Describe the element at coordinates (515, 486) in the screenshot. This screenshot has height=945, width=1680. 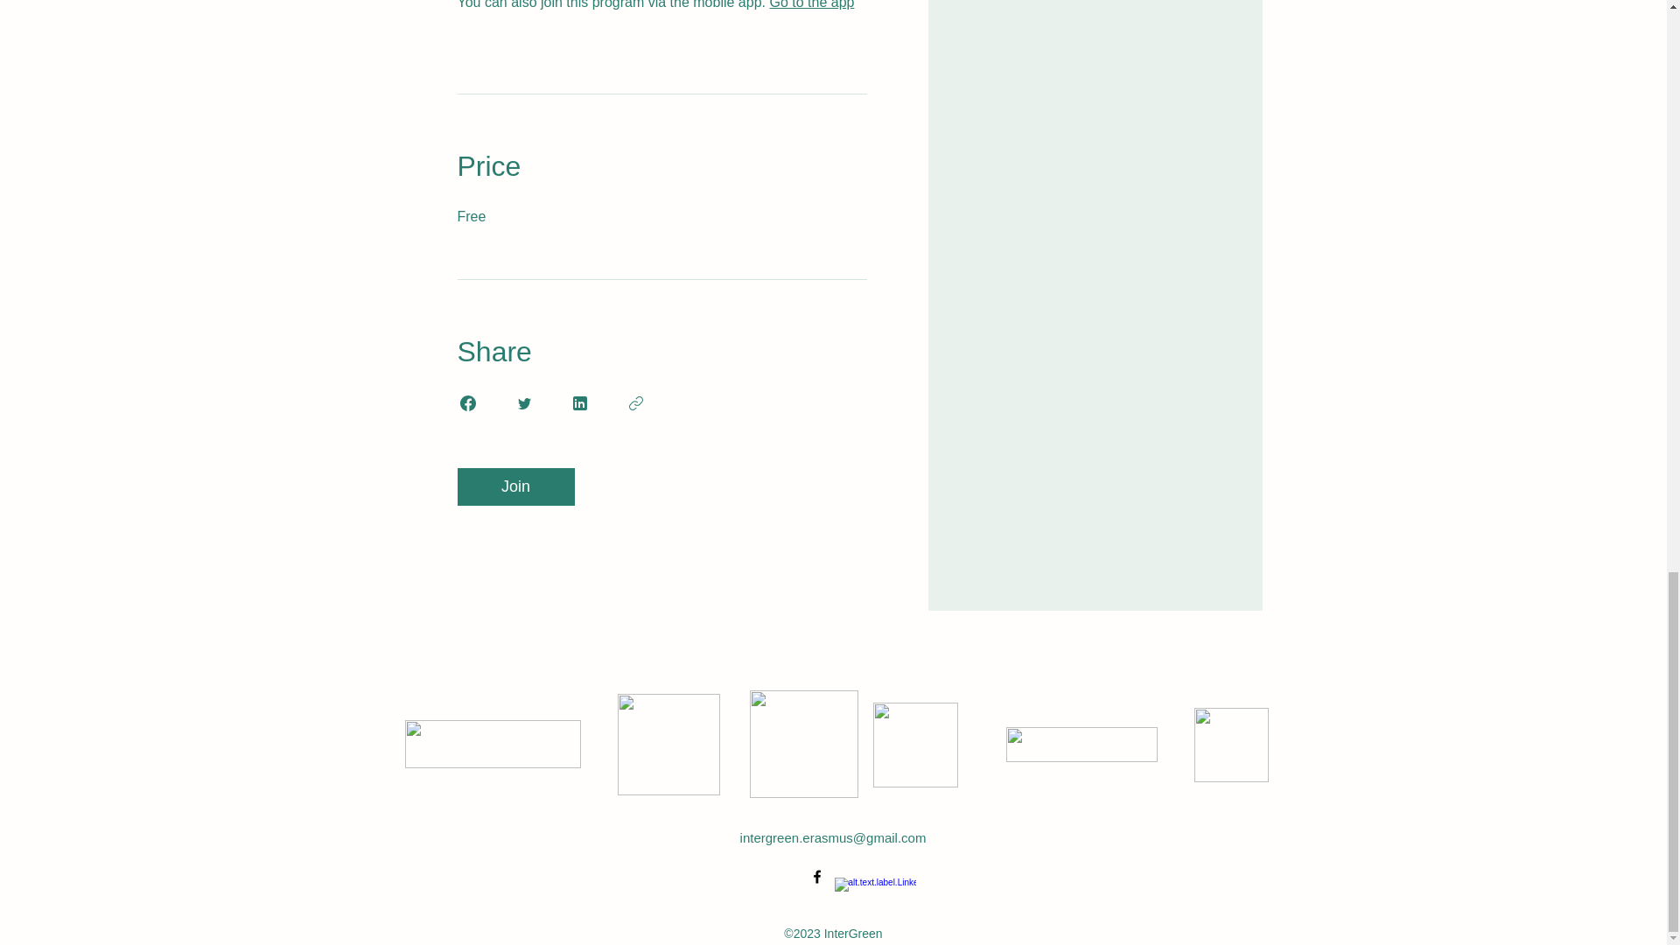
I see `Join` at that location.